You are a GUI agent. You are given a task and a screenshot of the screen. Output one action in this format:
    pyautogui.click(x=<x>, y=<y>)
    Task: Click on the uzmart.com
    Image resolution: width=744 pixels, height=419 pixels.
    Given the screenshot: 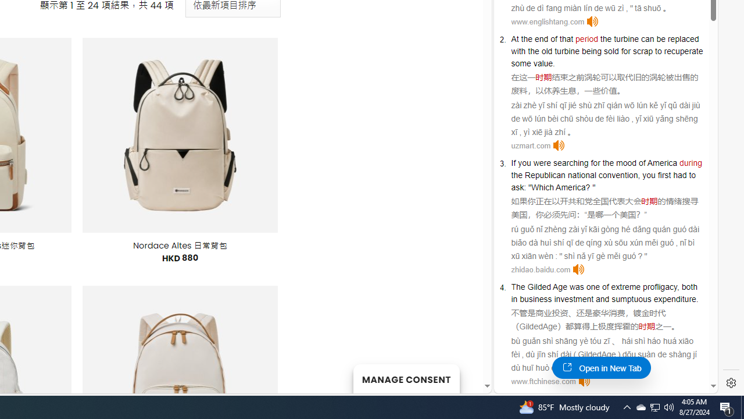 What is the action you would take?
    pyautogui.click(x=531, y=145)
    